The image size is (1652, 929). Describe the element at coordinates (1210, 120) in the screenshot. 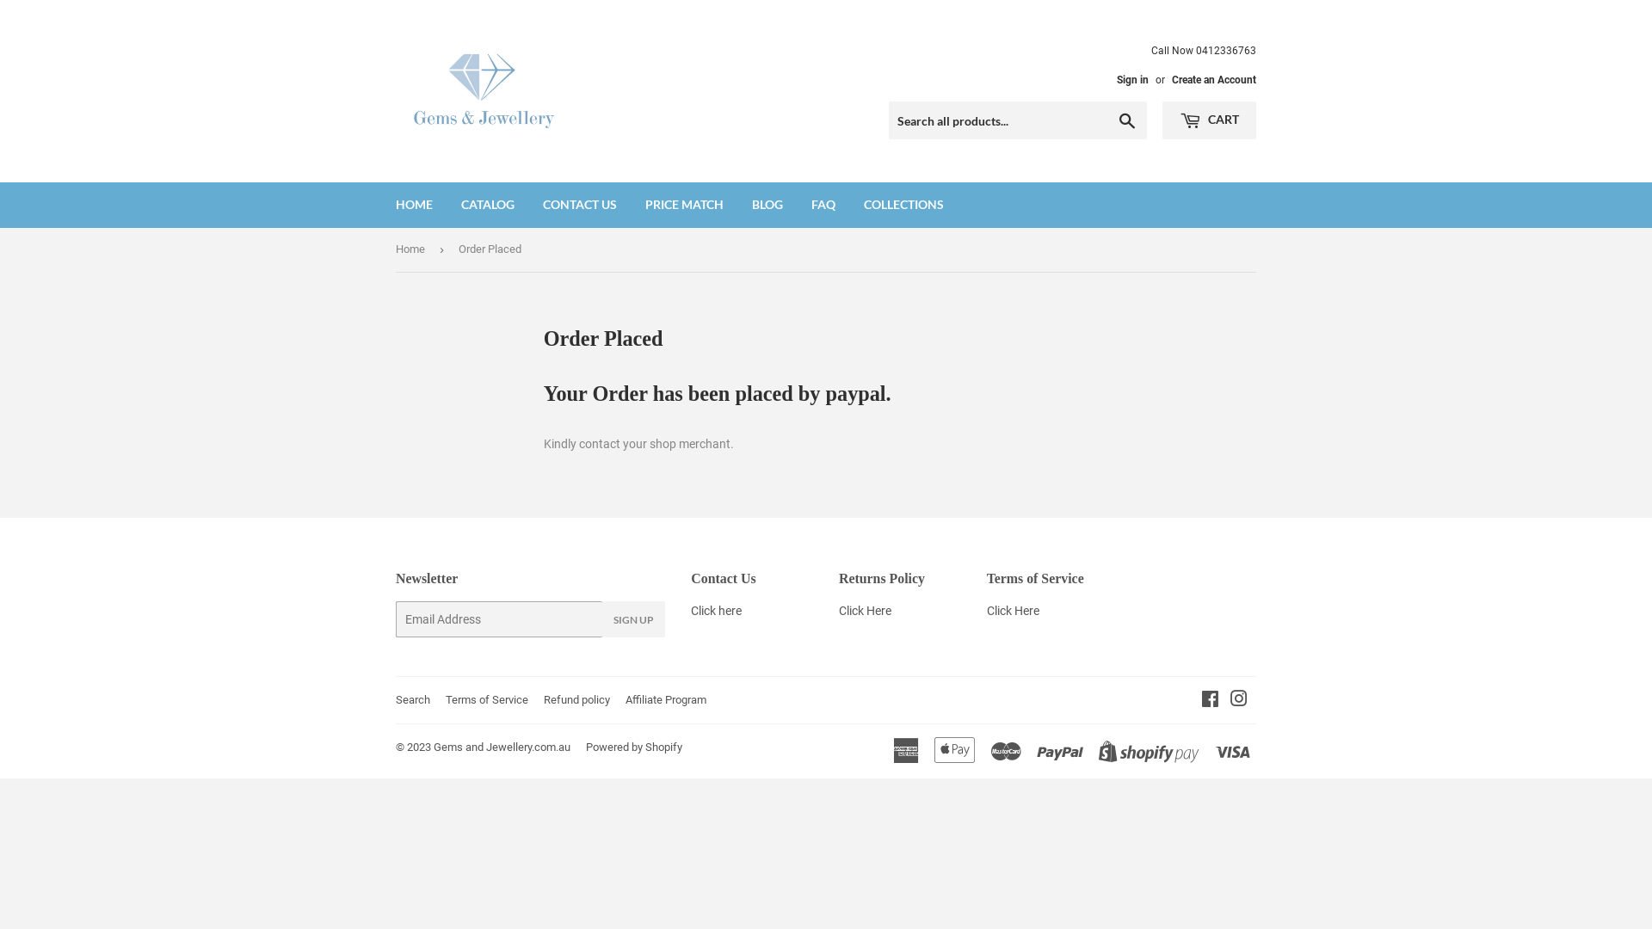

I see `CART` at that location.